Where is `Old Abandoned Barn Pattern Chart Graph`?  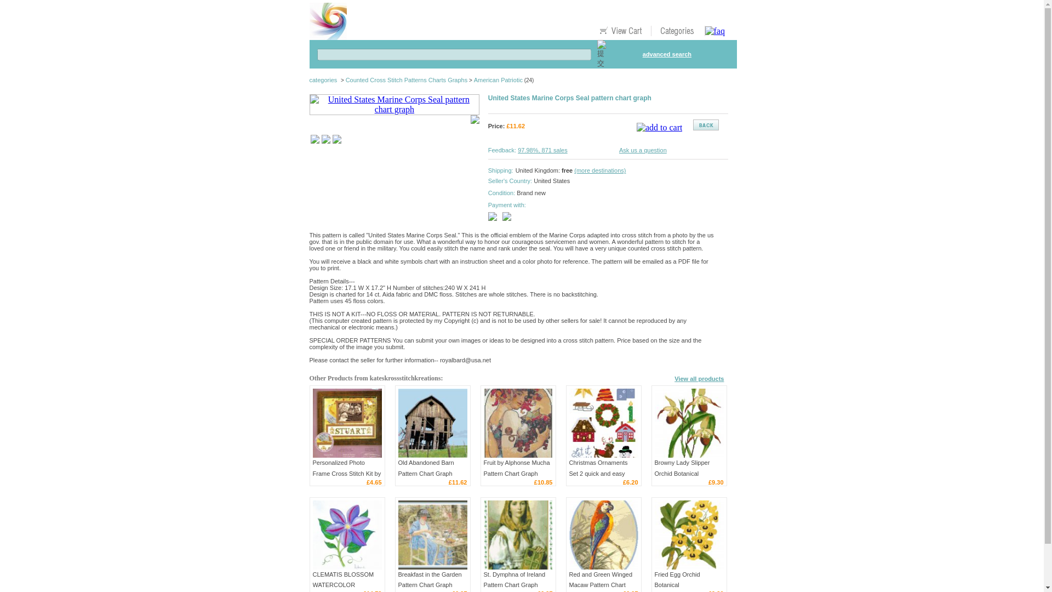
Old Abandoned Barn Pattern Chart Graph is located at coordinates (425, 468).